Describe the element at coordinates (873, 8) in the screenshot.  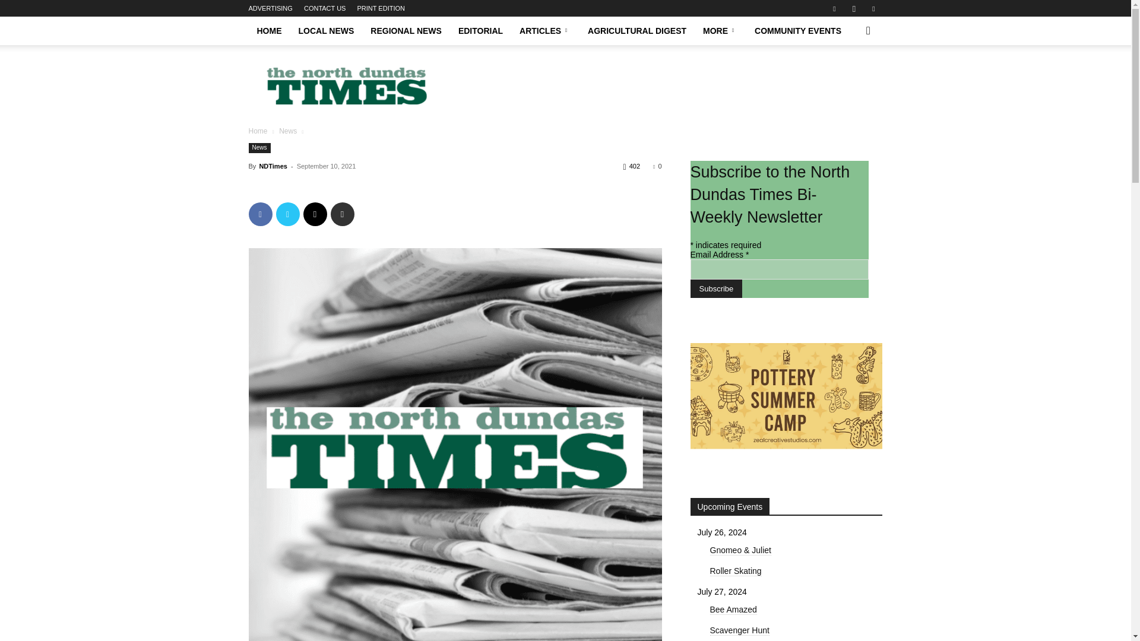
I see `Twitter` at that location.